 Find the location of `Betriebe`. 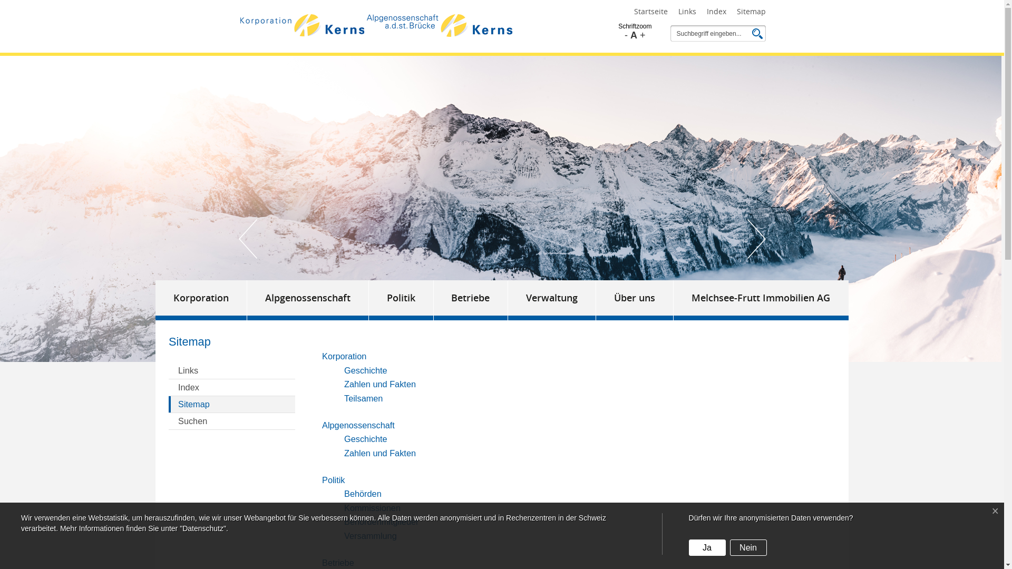

Betriebe is located at coordinates (471, 300).